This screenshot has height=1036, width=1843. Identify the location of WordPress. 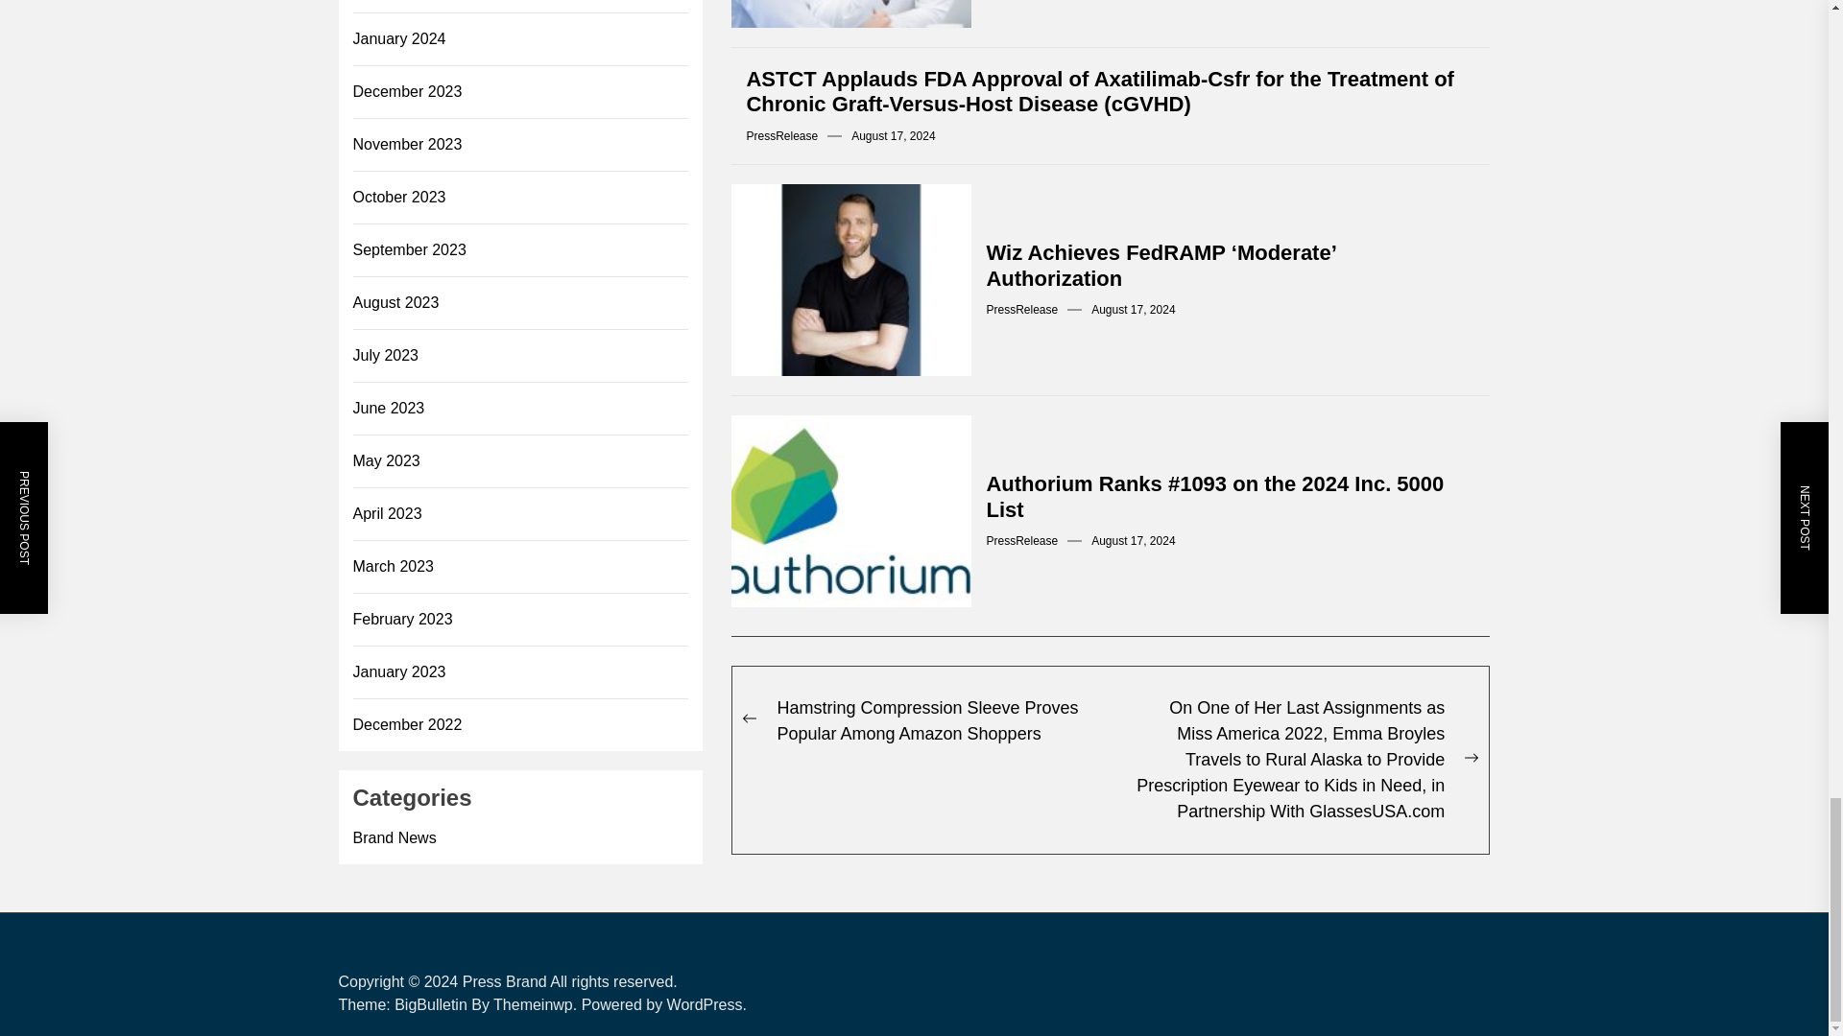
(706, 1004).